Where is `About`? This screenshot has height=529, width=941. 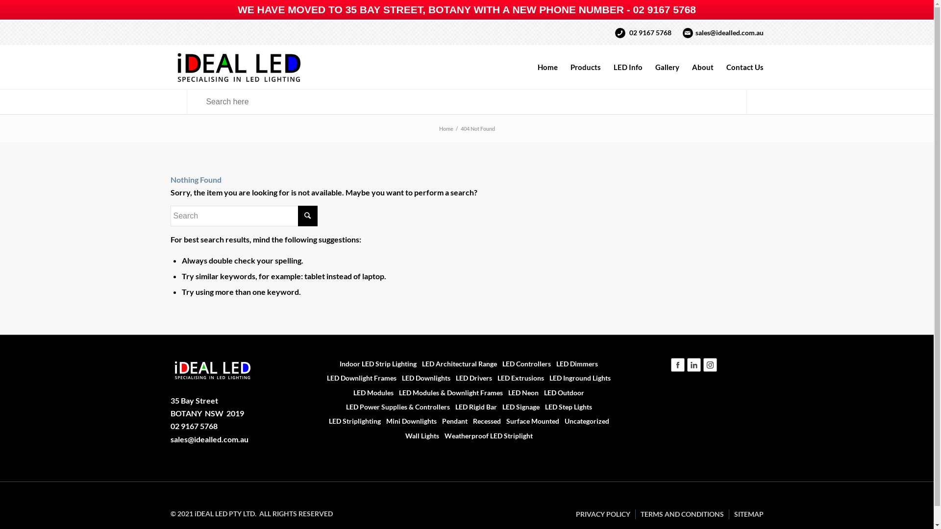 About is located at coordinates (702, 67).